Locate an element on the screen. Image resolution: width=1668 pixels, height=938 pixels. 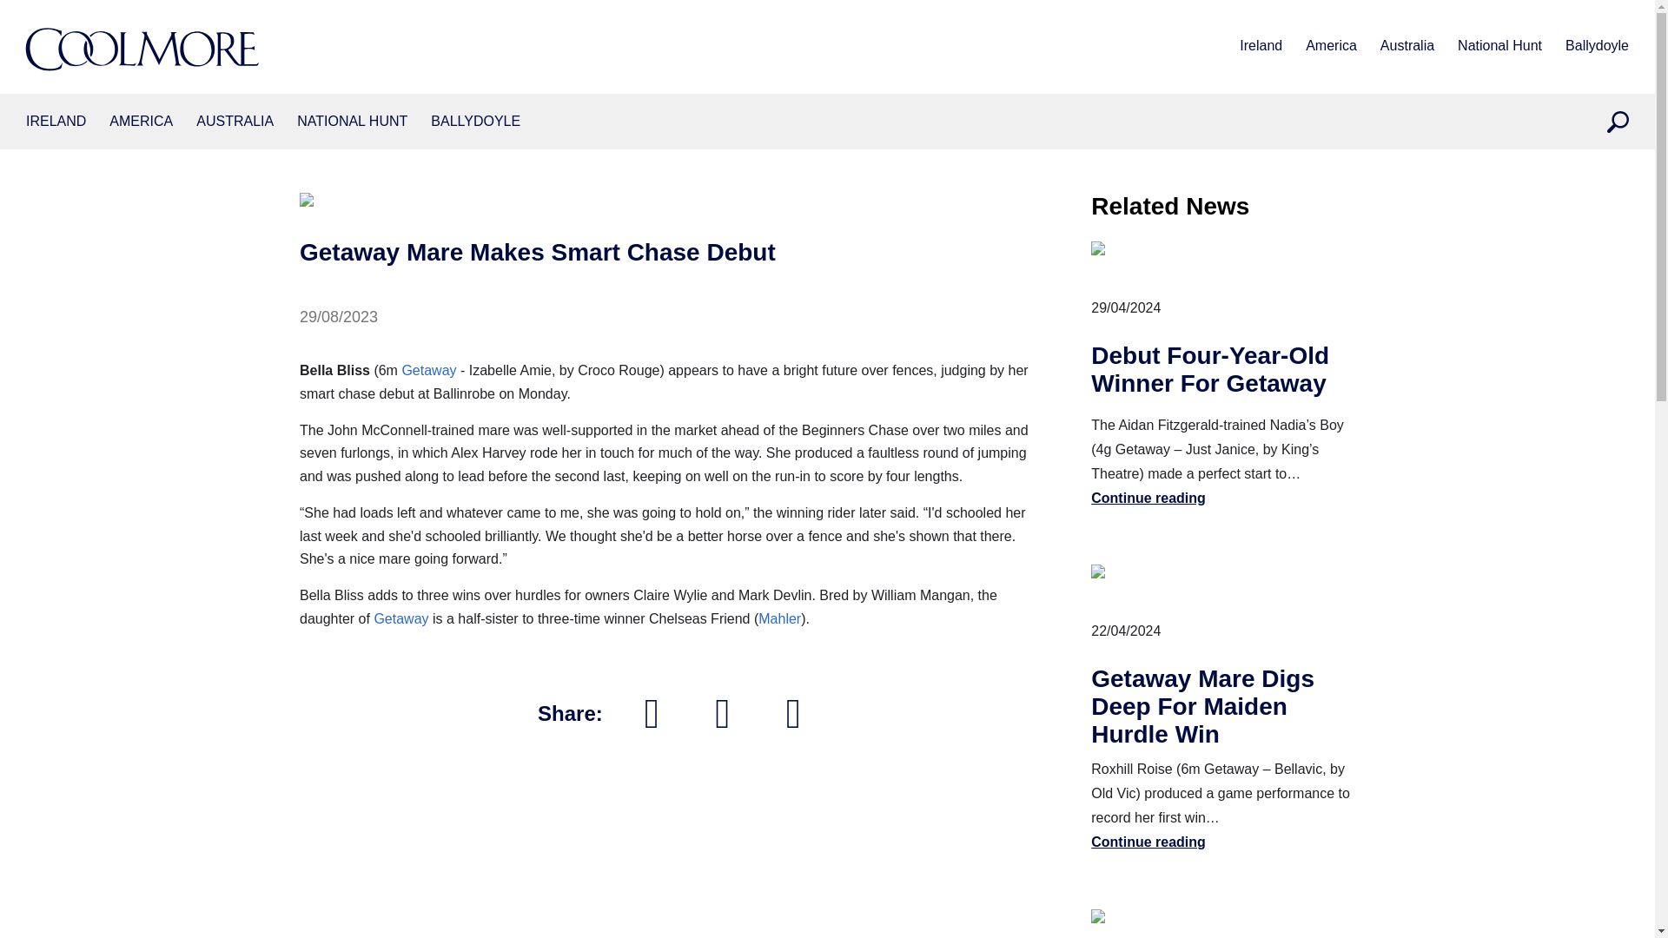
Australia is located at coordinates (235, 122).